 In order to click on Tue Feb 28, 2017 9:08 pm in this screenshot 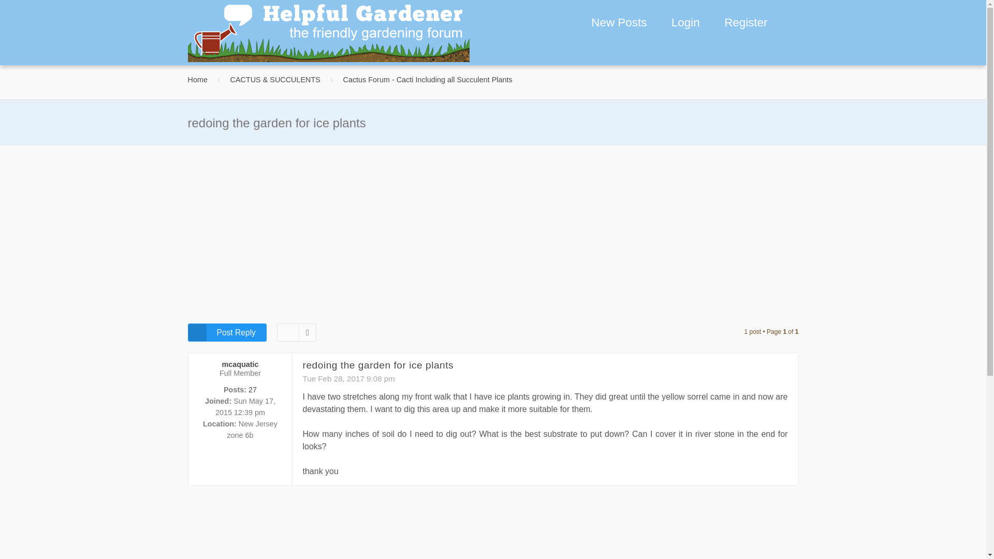, I will do `click(348, 378)`.